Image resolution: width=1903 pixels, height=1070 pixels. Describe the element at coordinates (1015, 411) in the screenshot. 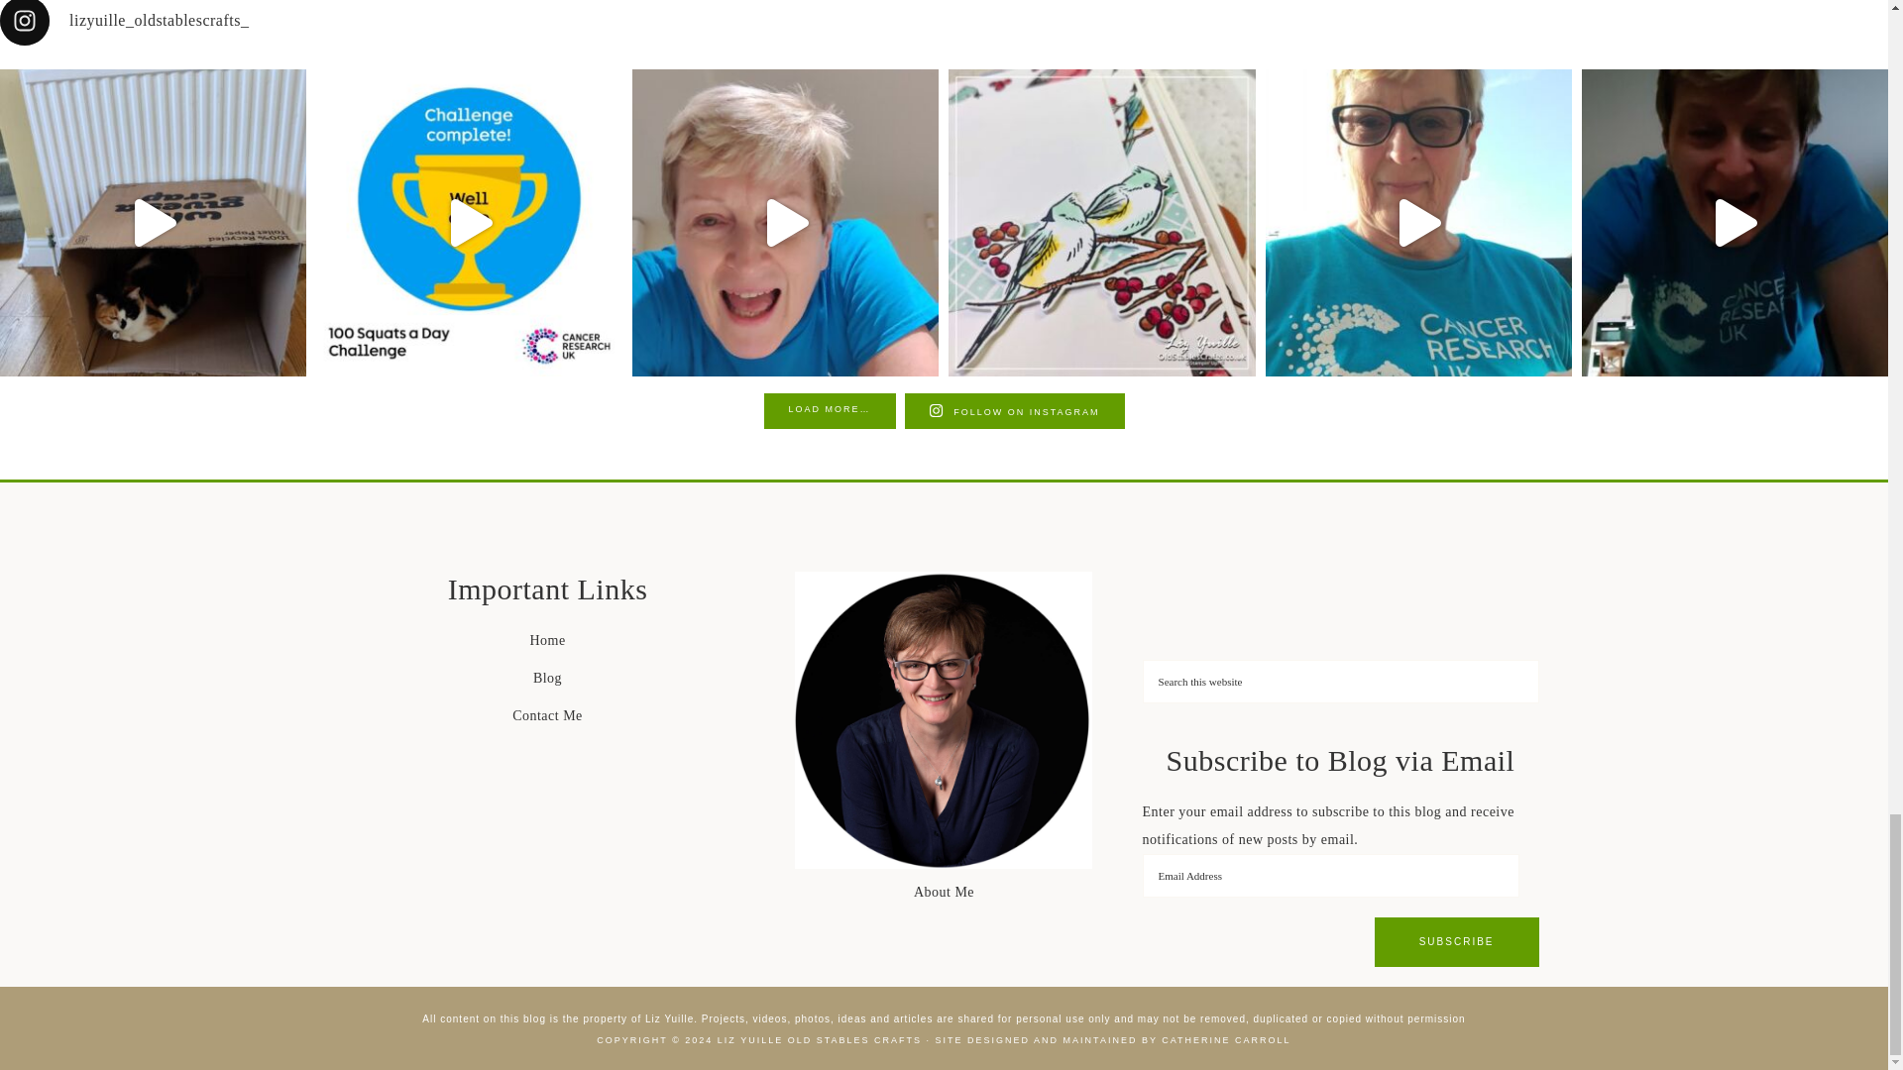

I see `FOLLOW ON INSTAGRAM` at that location.